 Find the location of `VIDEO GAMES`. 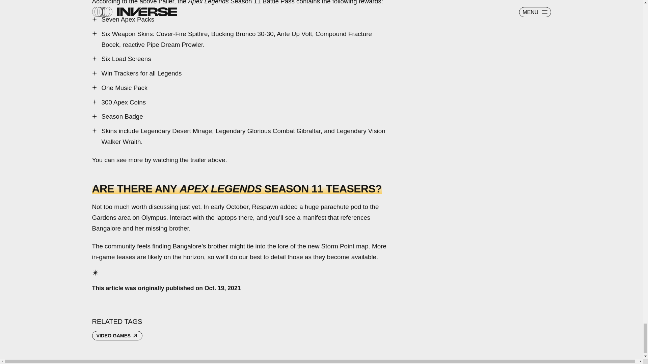

VIDEO GAMES is located at coordinates (117, 335).